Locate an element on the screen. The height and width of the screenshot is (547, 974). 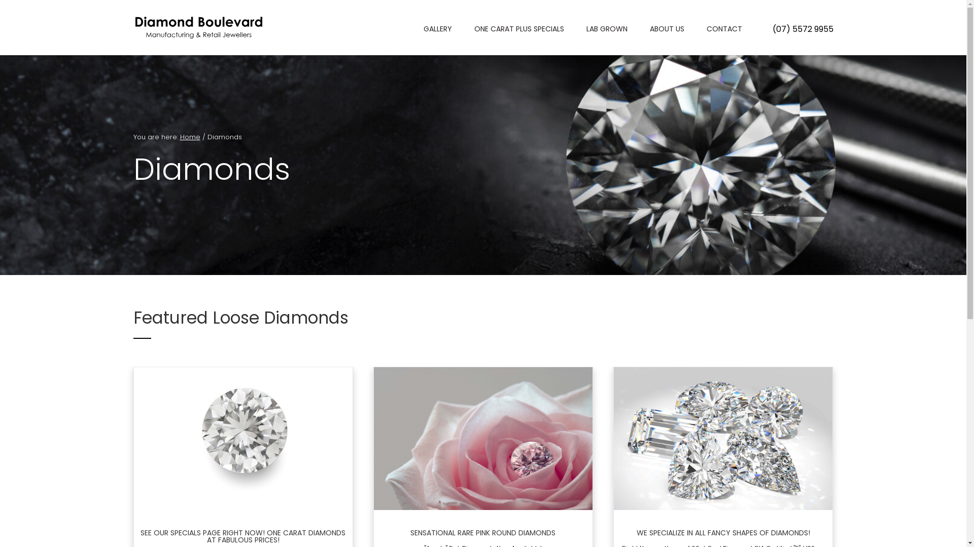
Home is located at coordinates (190, 137).